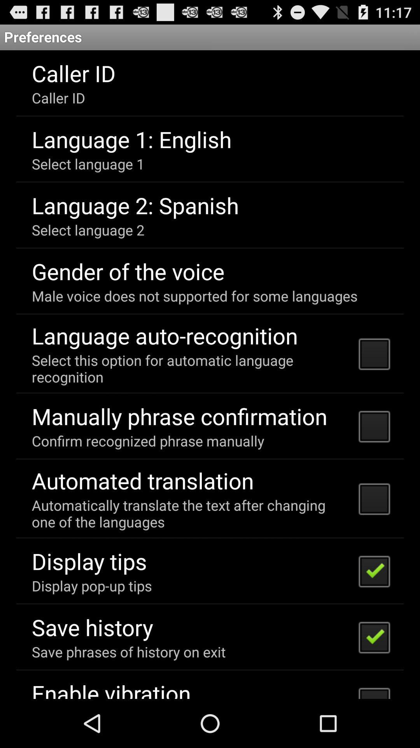 The image size is (420, 748). Describe the element at coordinates (190, 513) in the screenshot. I see `press icon above the display tips item` at that location.